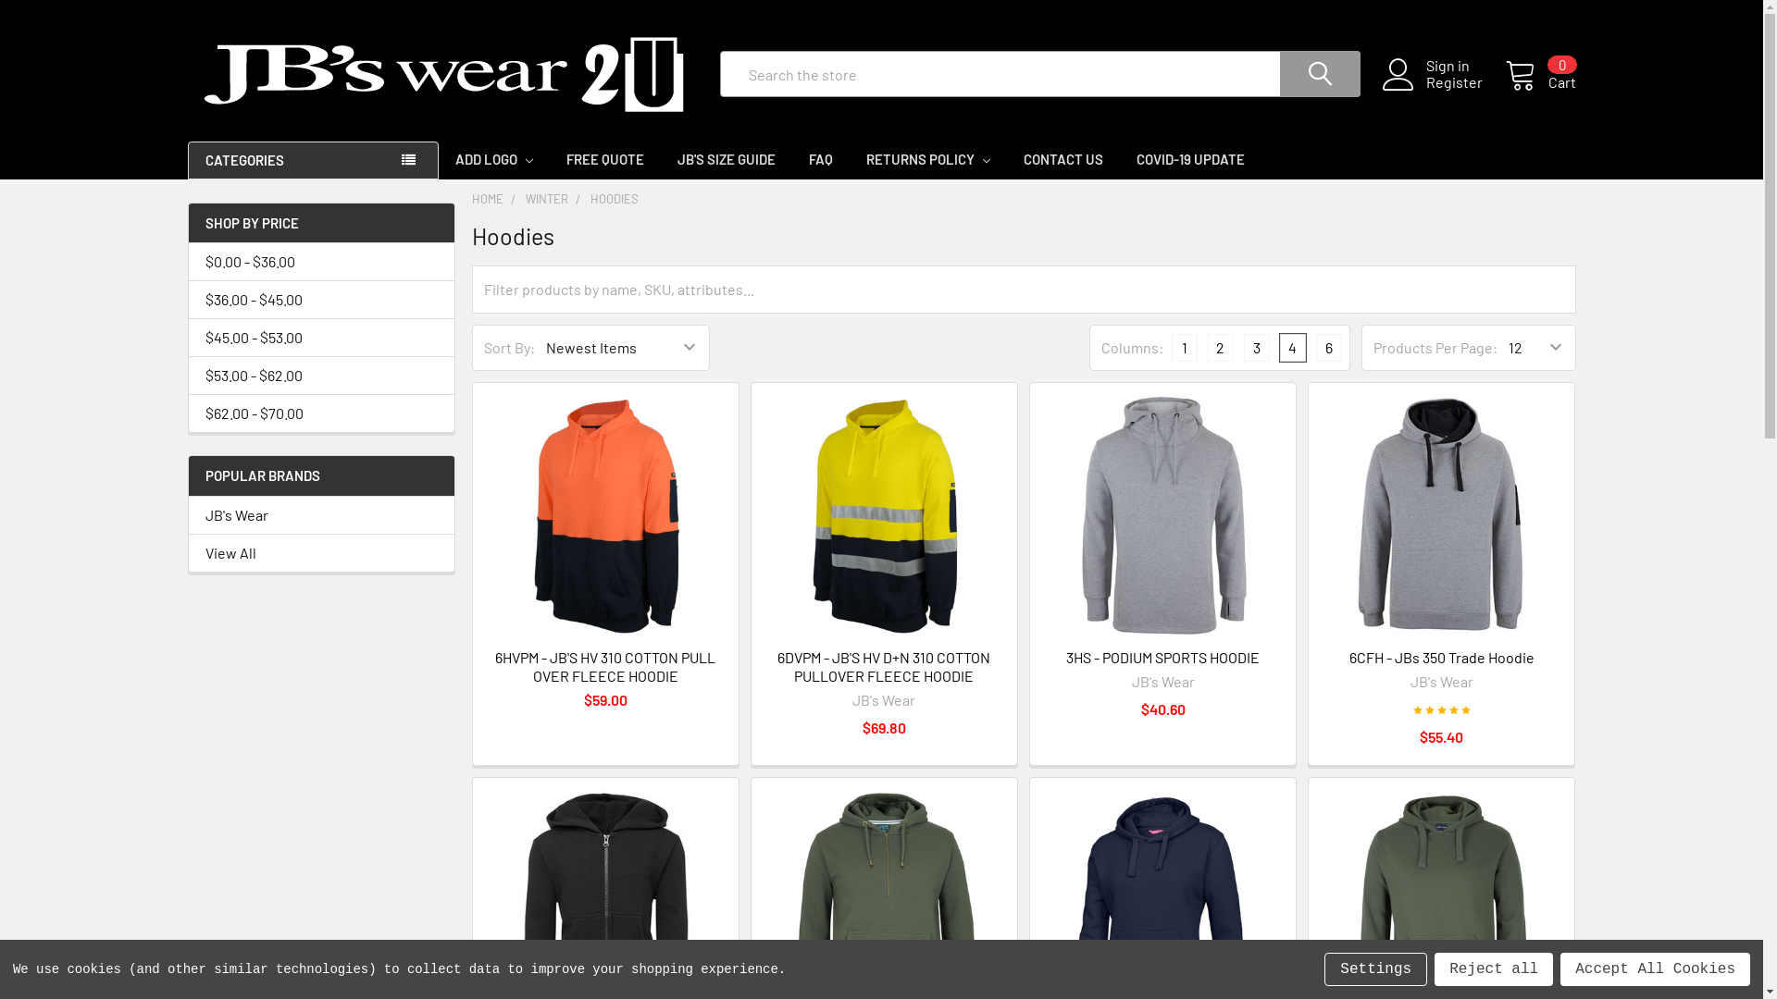 The image size is (1777, 999). What do you see at coordinates (313, 161) in the screenshot?
I see `CATEGORIES` at bounding box center [313, 161].